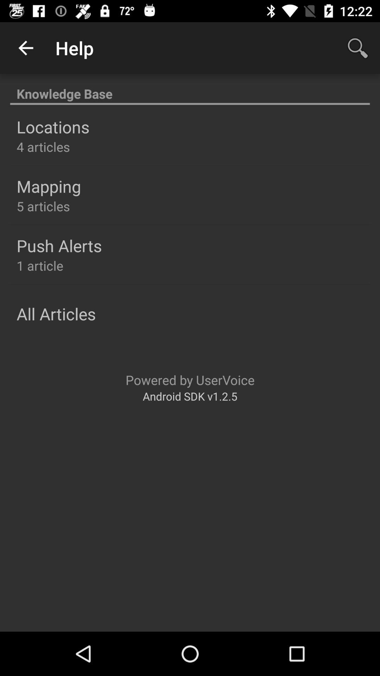 The width and height of the screenshot is (380, 676). Describe the element at coordinates (43, 206) in the screenshot. I see `turn off item below the mapping item` at that location.